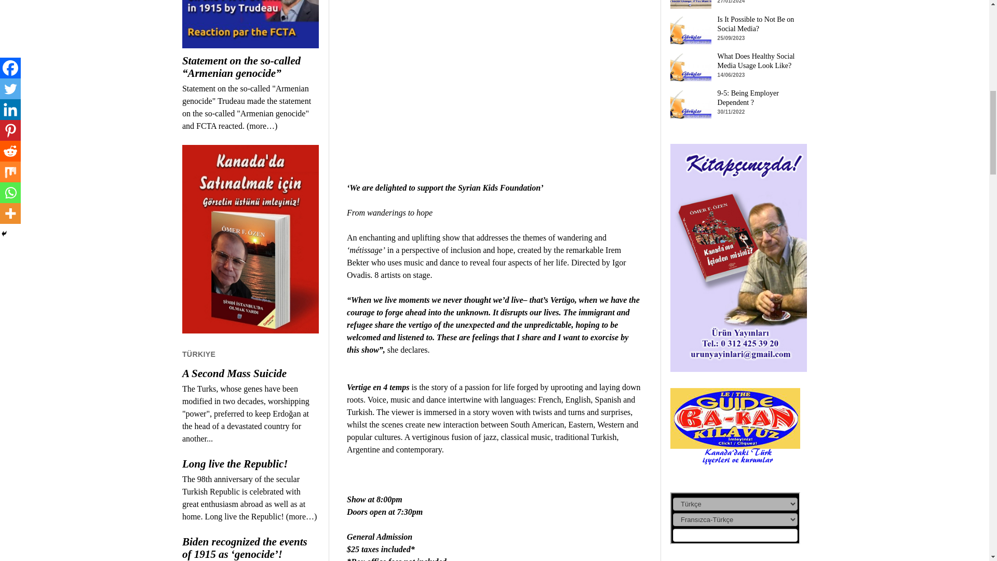 Image resolution: width=997 pixels, height=561 pixels. Describe the element at coordinates (250, 464) in the screenshot. I see `Long live the Republic!` at that location.